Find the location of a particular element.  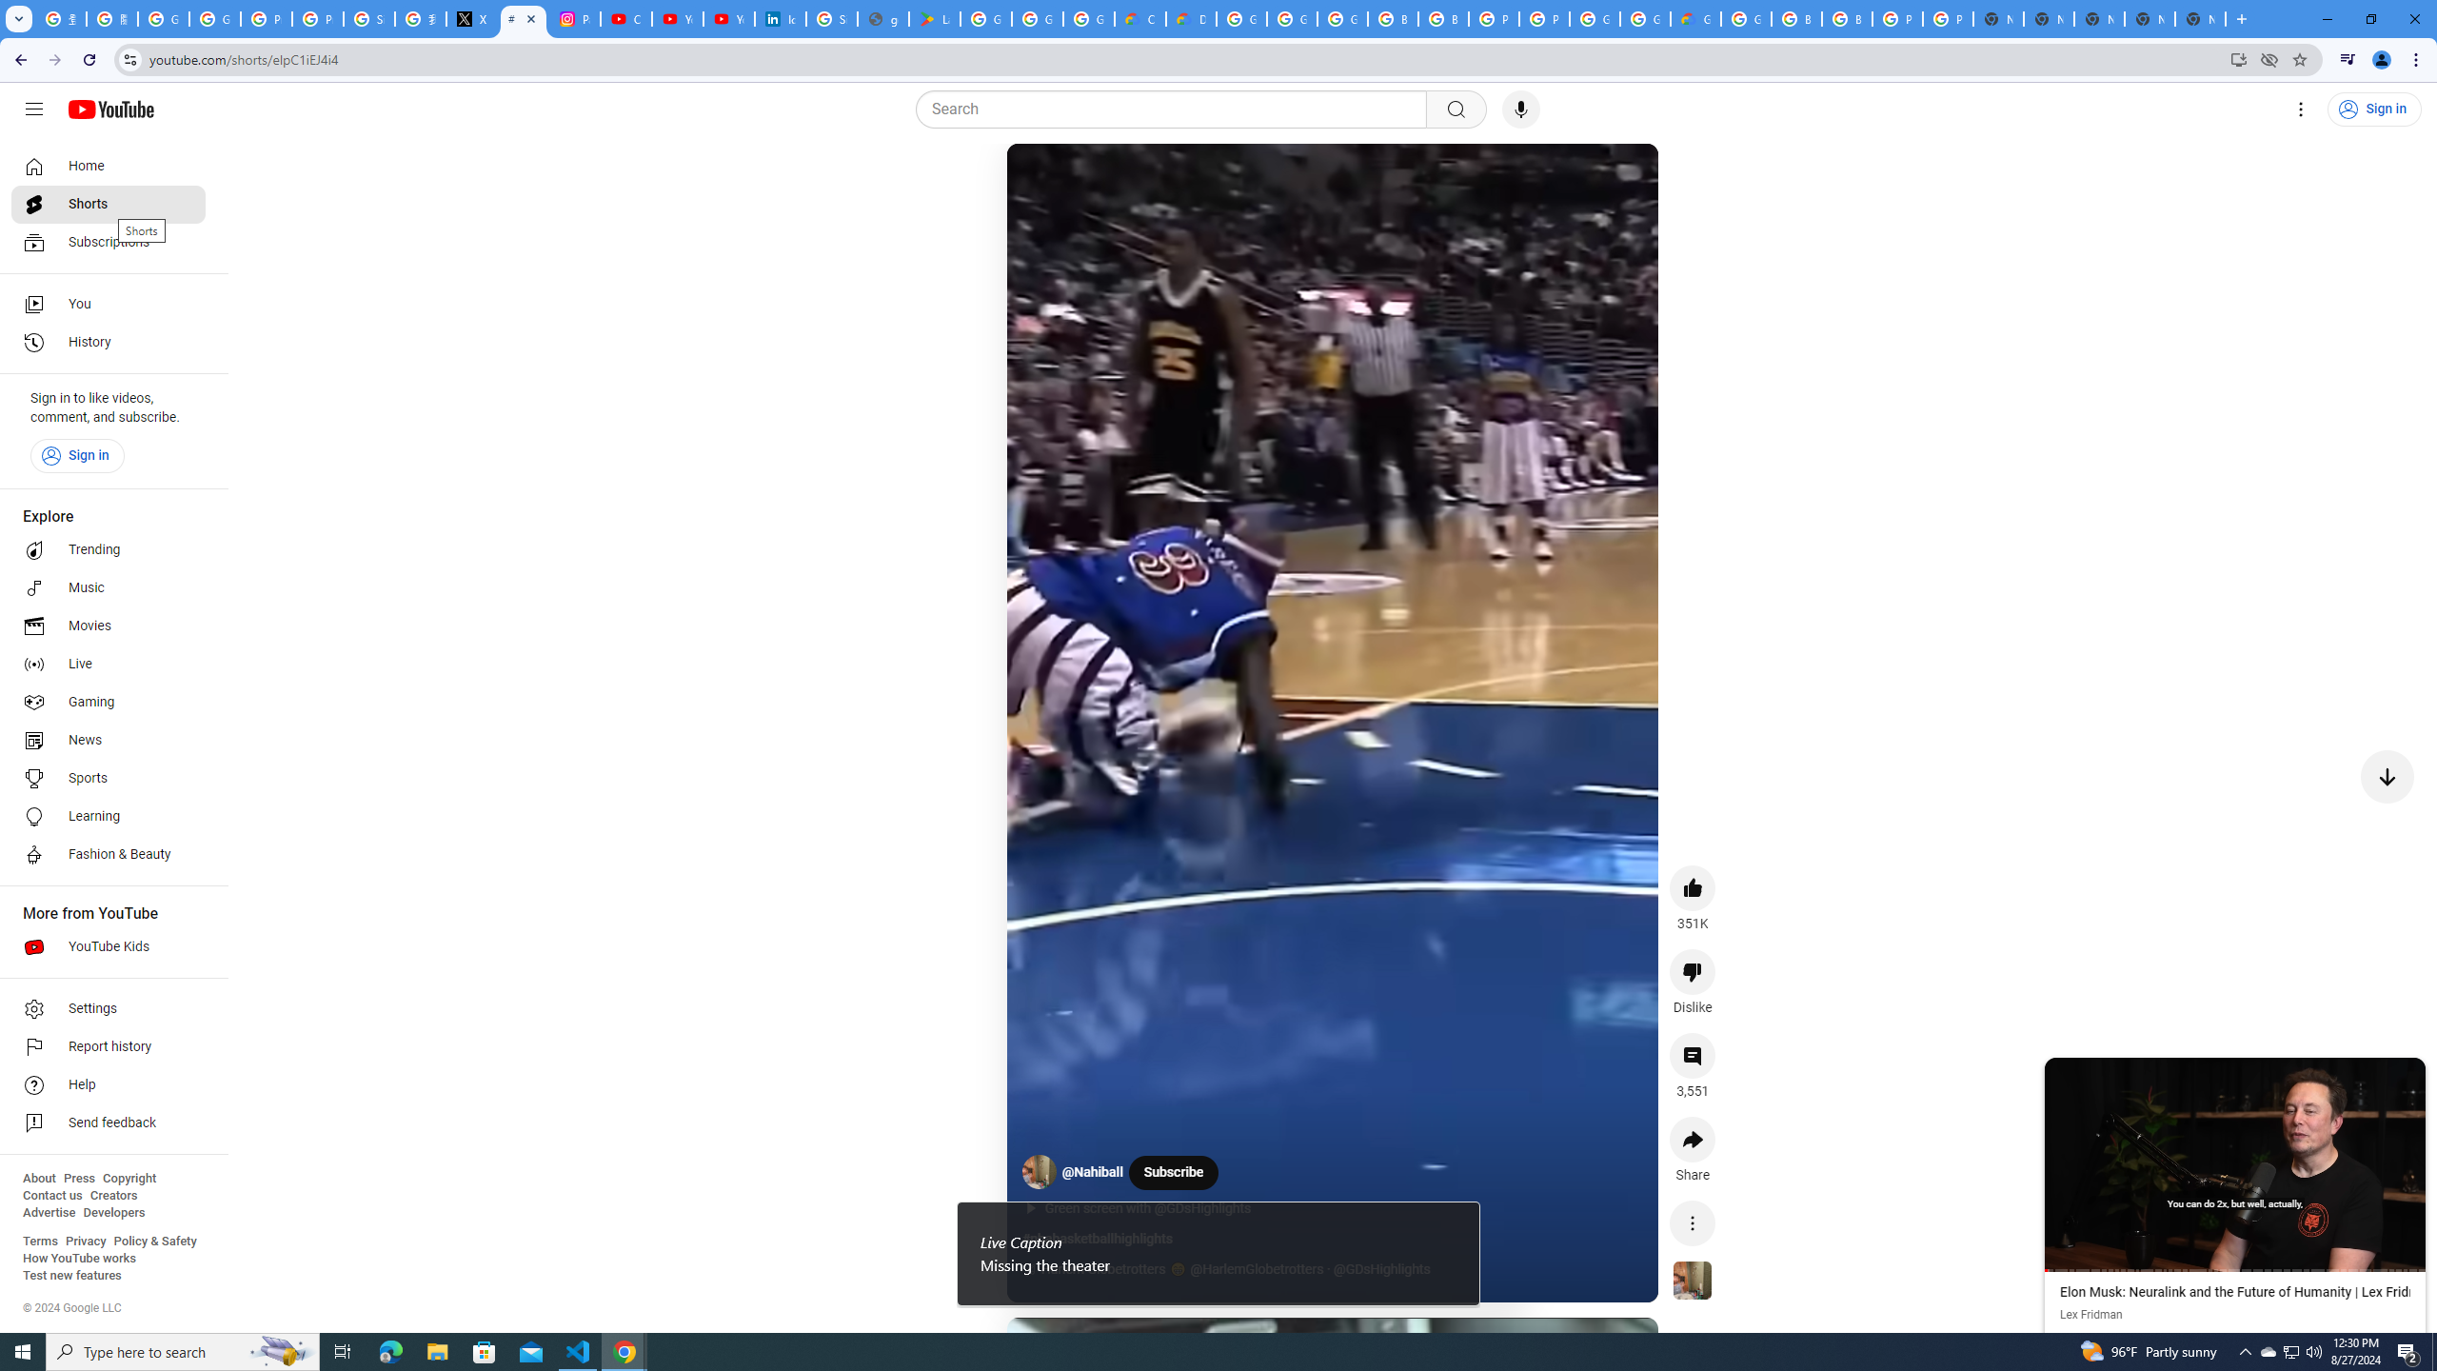

#nbabasketballhighlights - YouTube - Audio playing is located at coordinates (524, 19).